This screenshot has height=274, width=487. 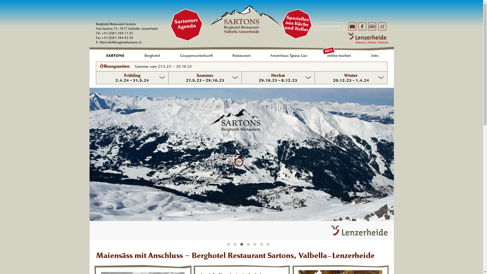 I want to click on SARTONS, so click(x=115, y=55).